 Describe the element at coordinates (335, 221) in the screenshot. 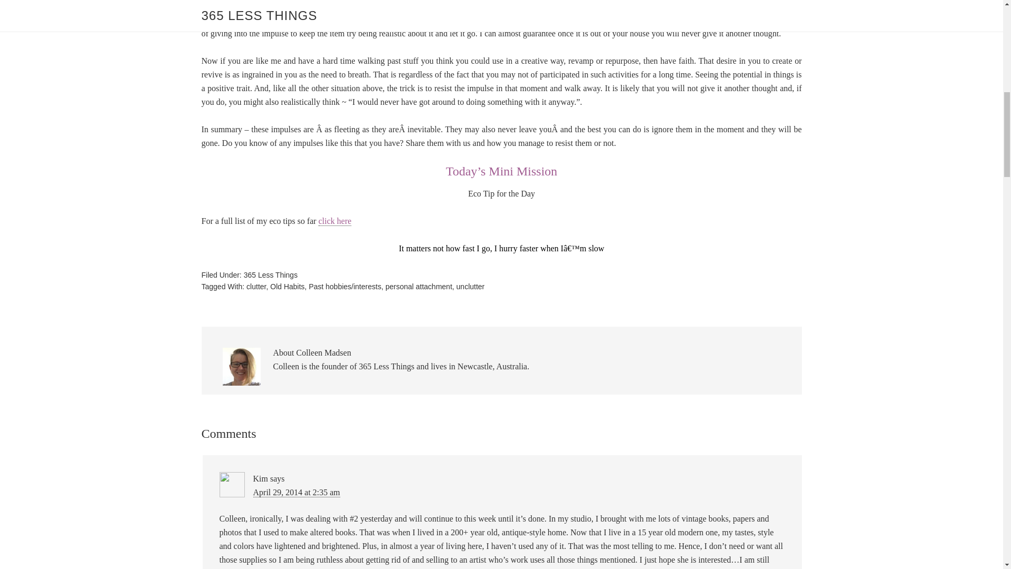

I see `click here` at that location.